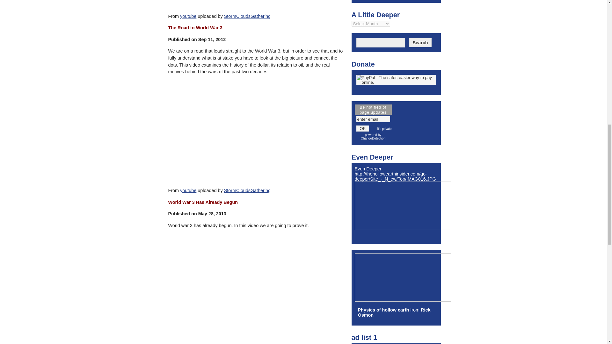 This screenshot has height=344, width=612. What do you see at coordinates (188, 190) in the screenshot?
I see `youtube` at bounding box center [188, 190].